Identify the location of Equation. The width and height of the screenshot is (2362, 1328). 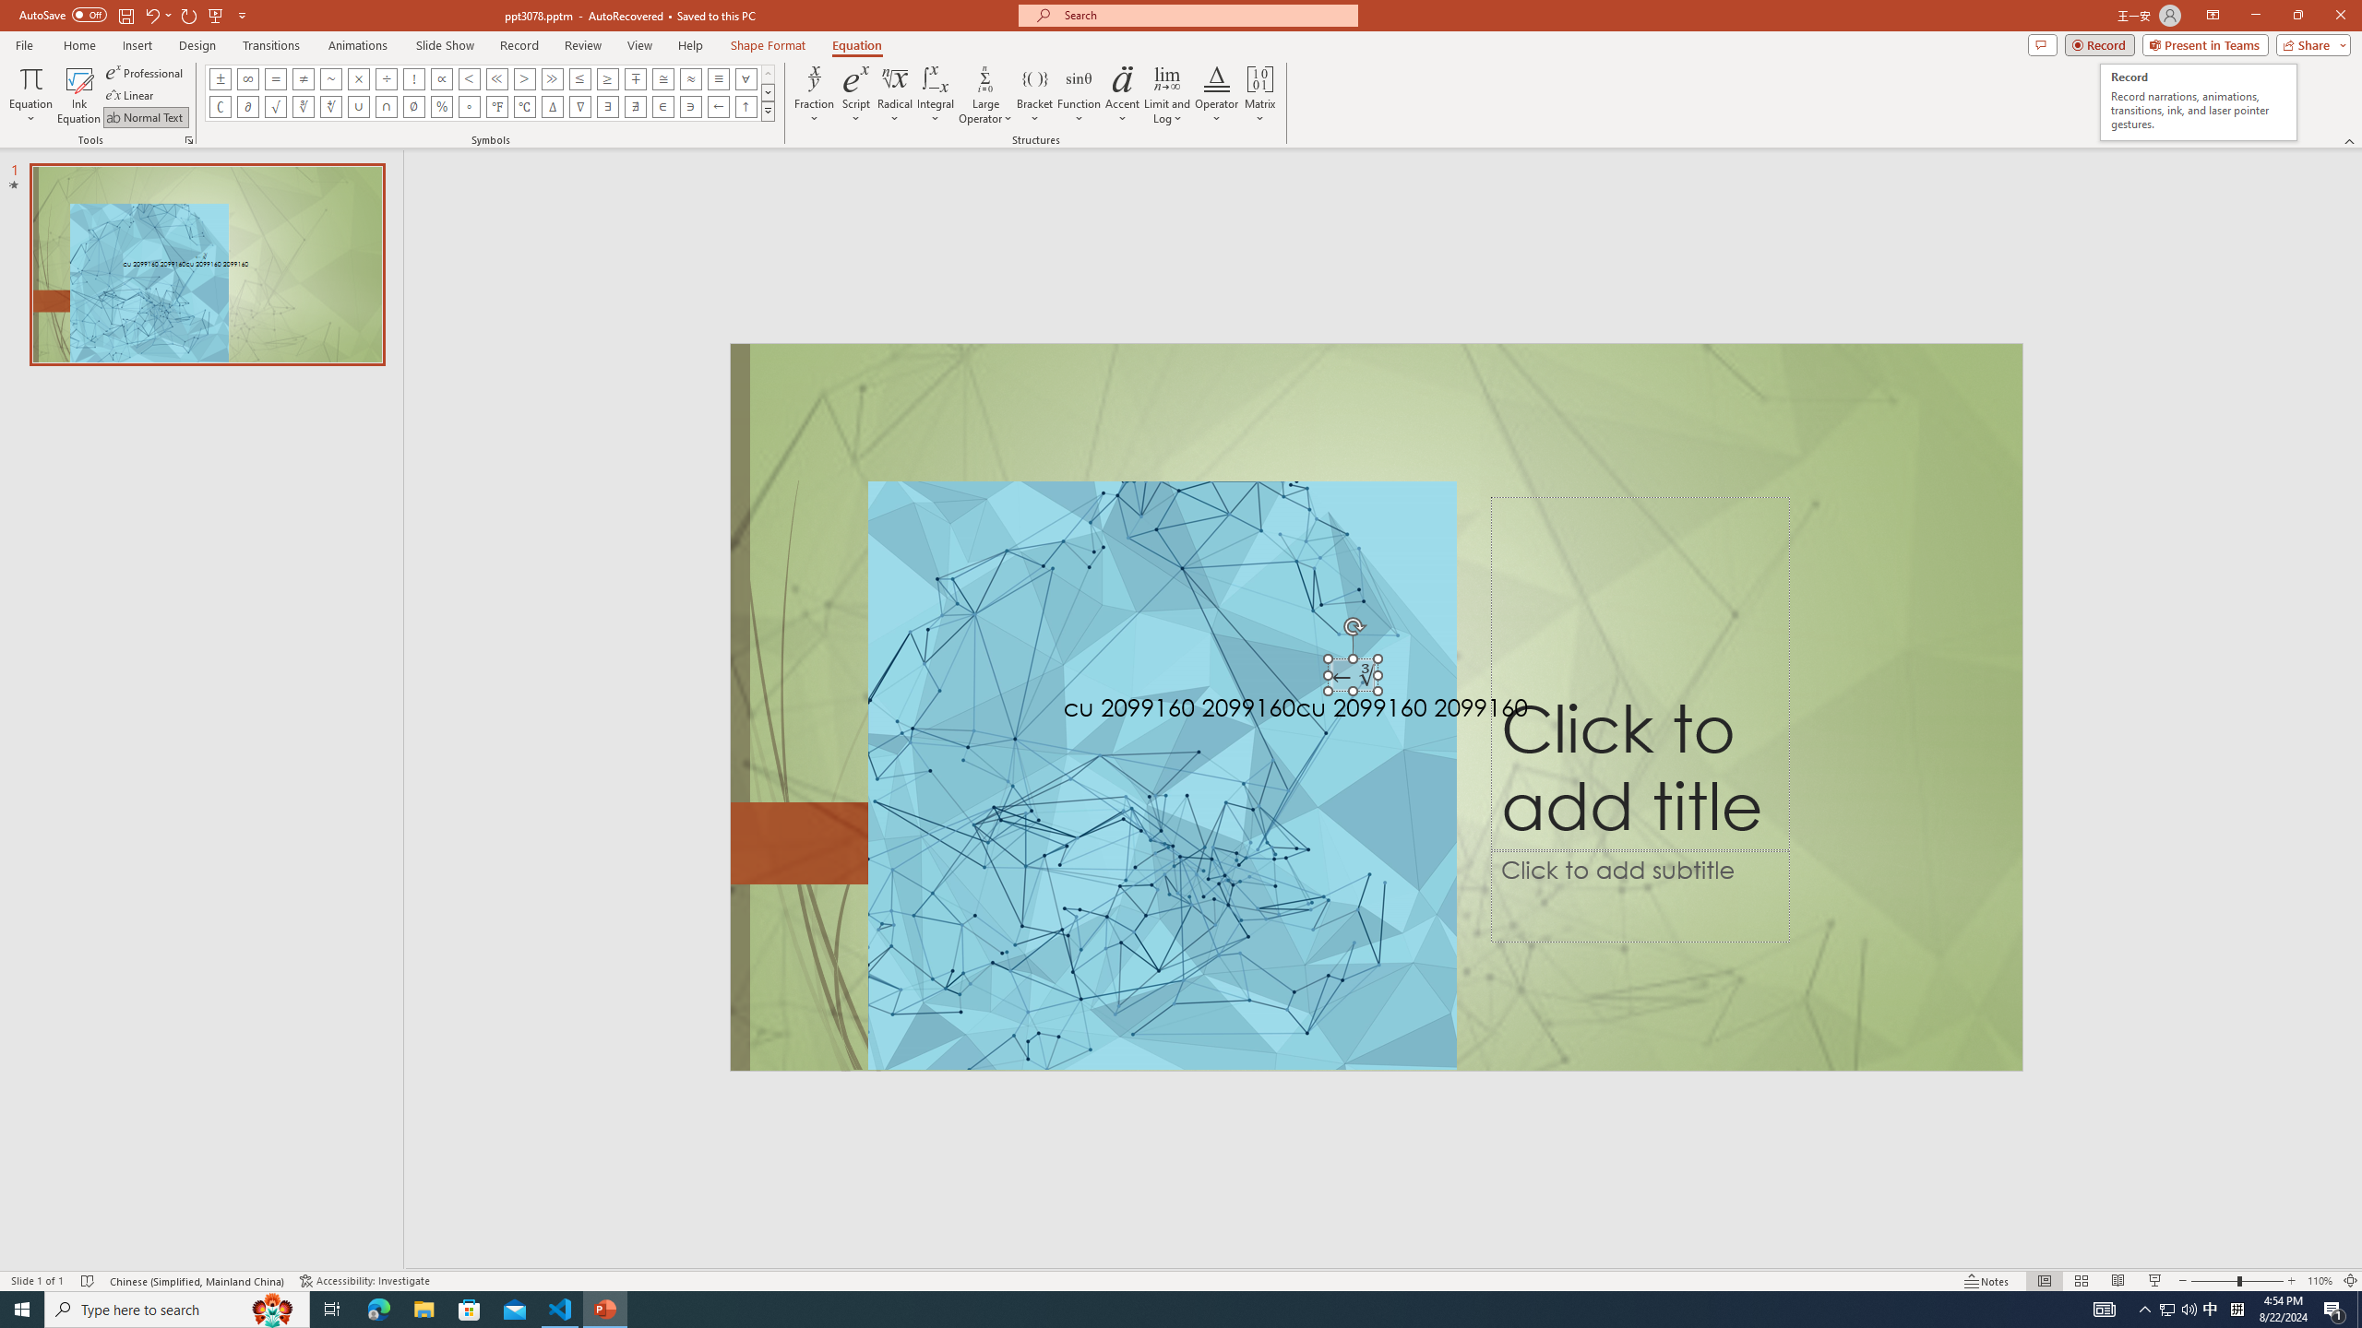
(30, 95).